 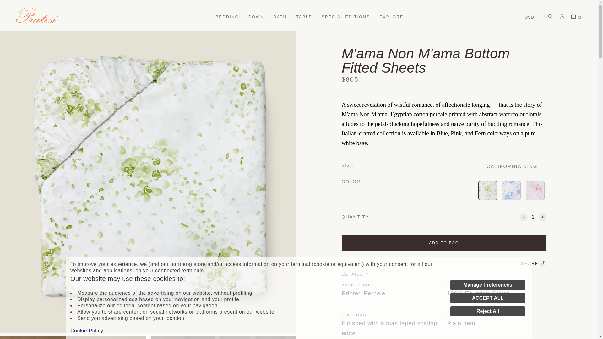 What do you see at coordinates (487, 311) in the screenshot?
I see `Reject All` at bounding box center [487, 311].